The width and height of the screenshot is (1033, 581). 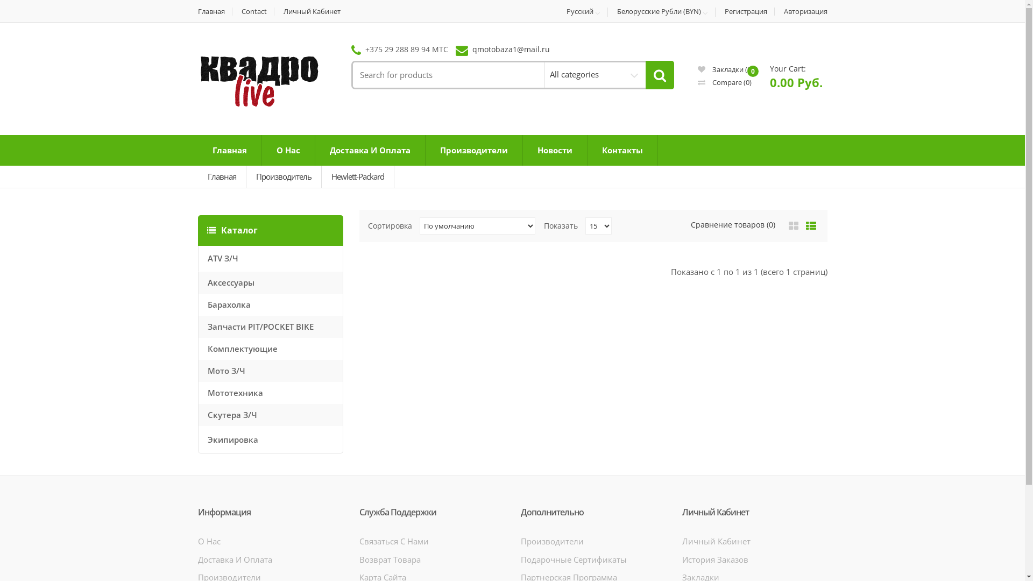 What do you see at coordinates (254, 12) in the screenshot?
I see `Contact` at bounding box center [254, 12].